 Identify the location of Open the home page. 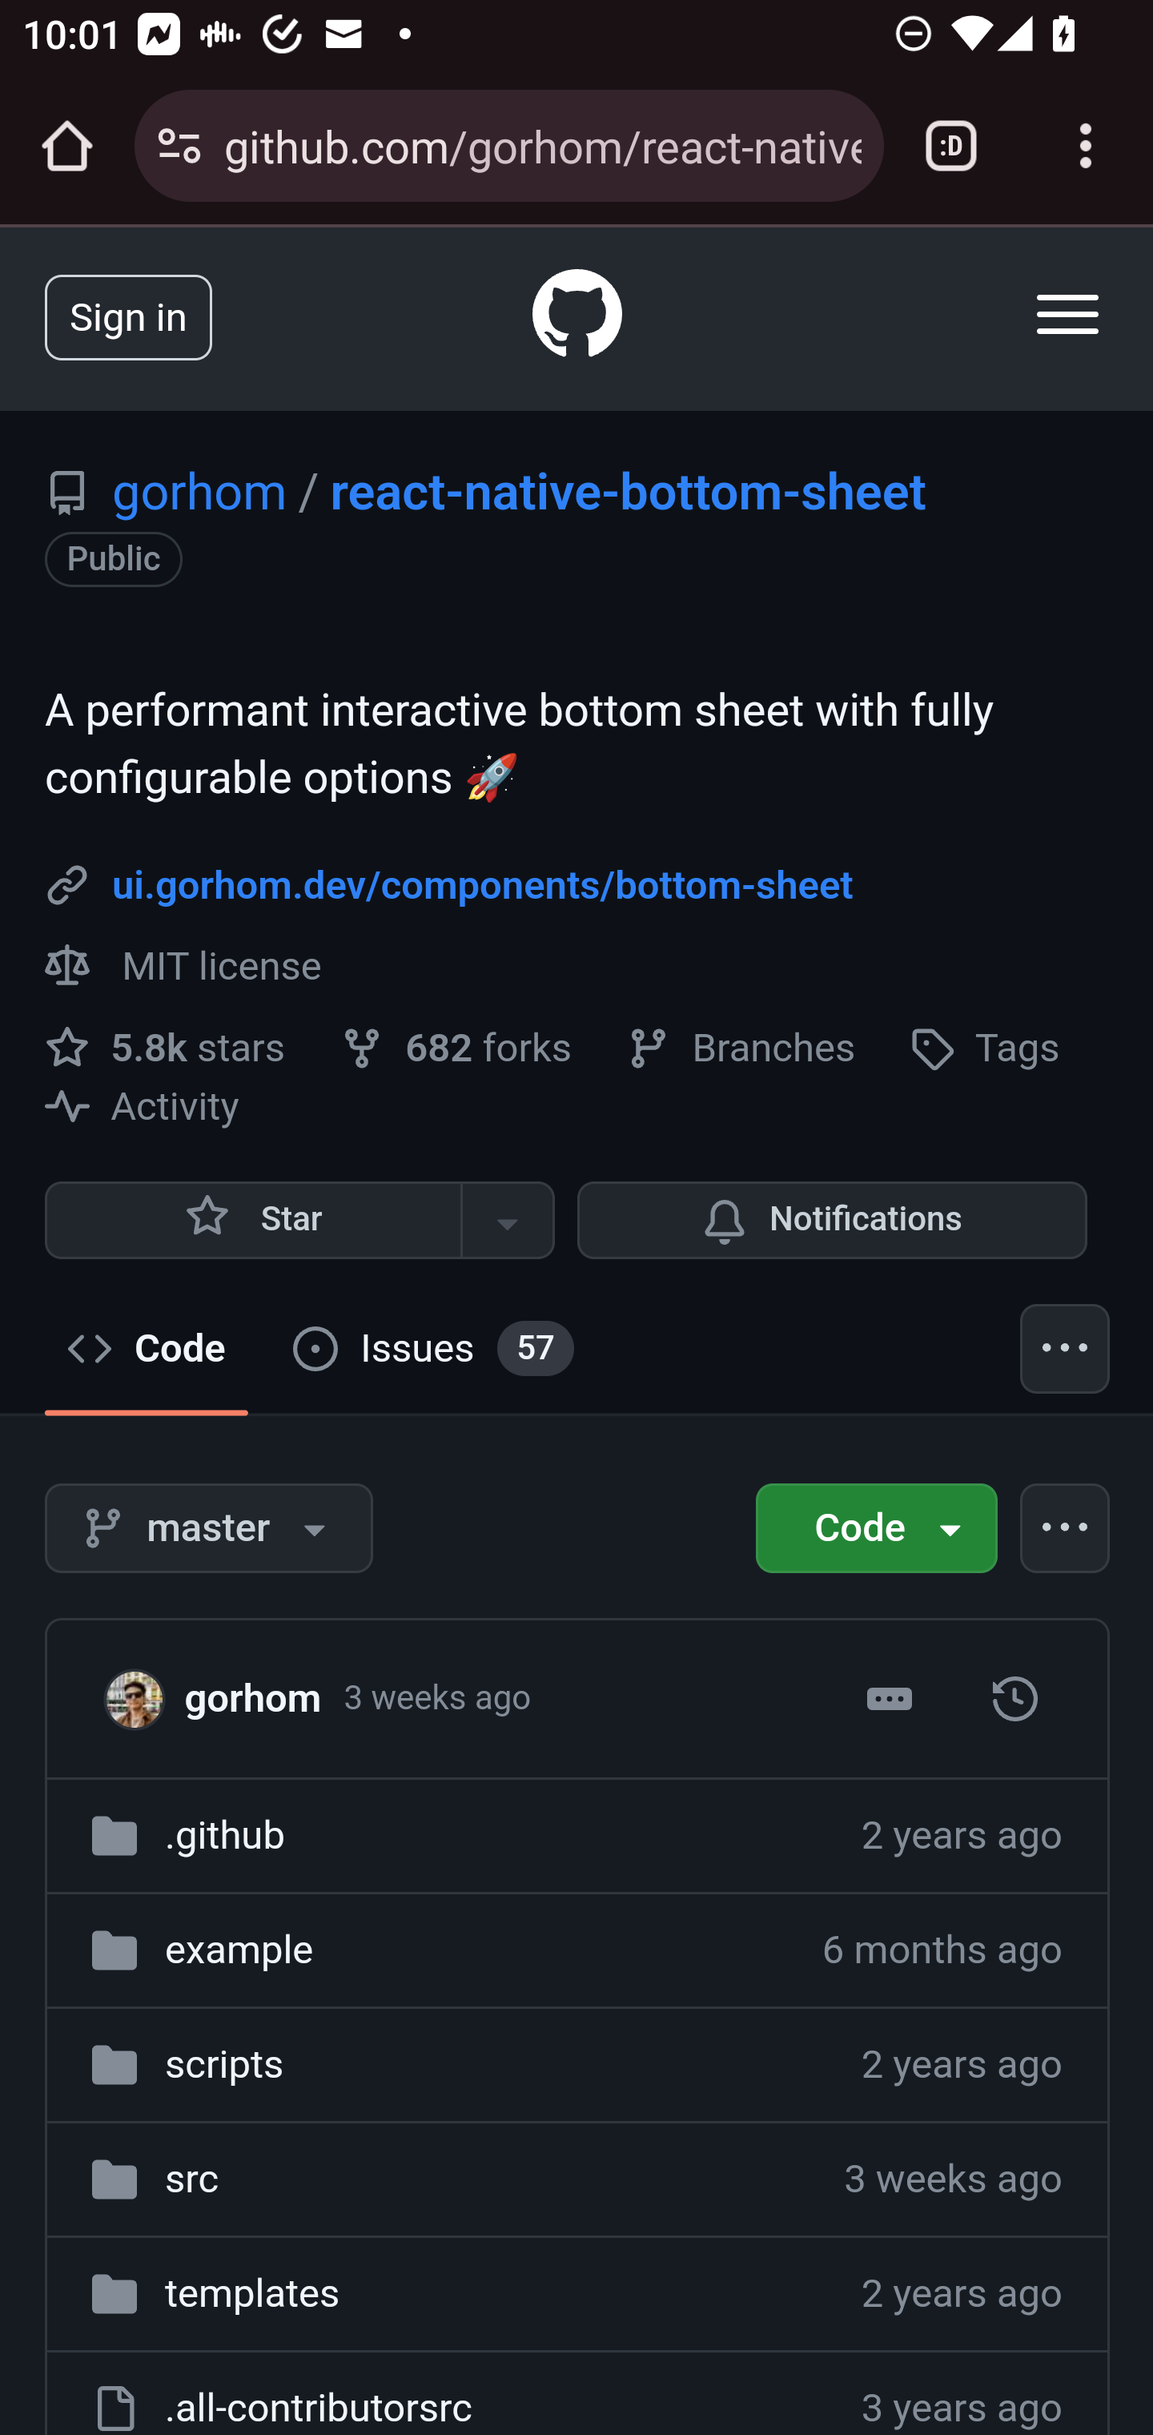
(67, 146).